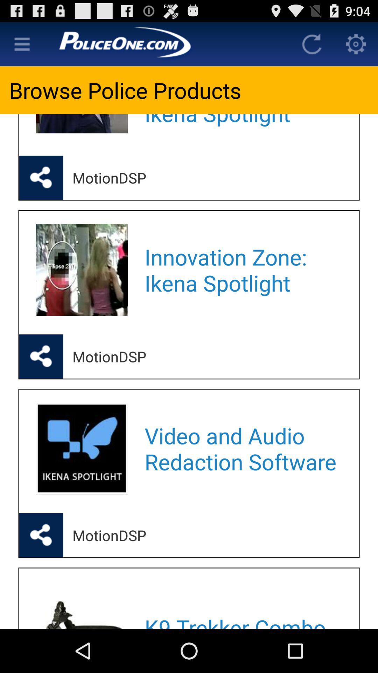 This screenshot has height=673, width=378. Describe the element at coordinates (41, 535) in the screenshot. I see `click the box to share the post` at that location.